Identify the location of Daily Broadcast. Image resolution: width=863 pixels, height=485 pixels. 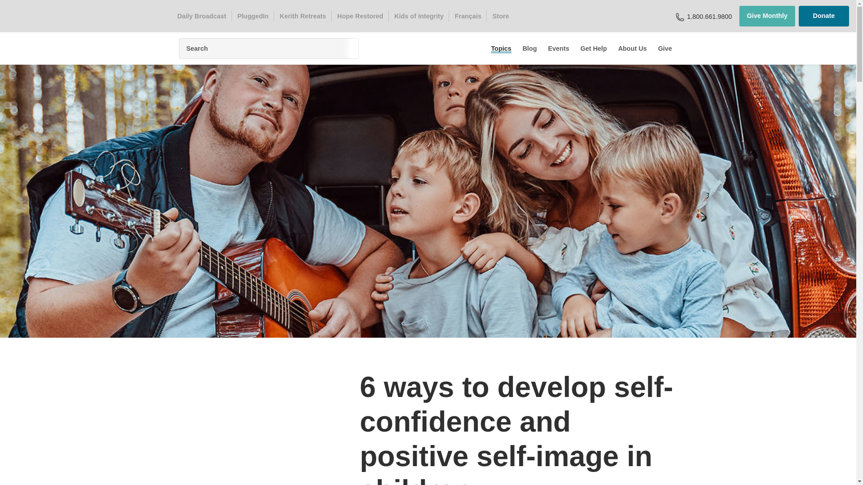
(201, 16).